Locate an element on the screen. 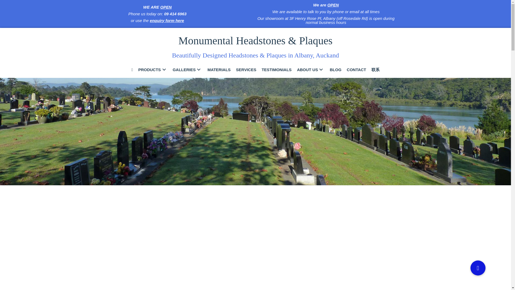  ABOUT US is located at coordinates (311, 70).